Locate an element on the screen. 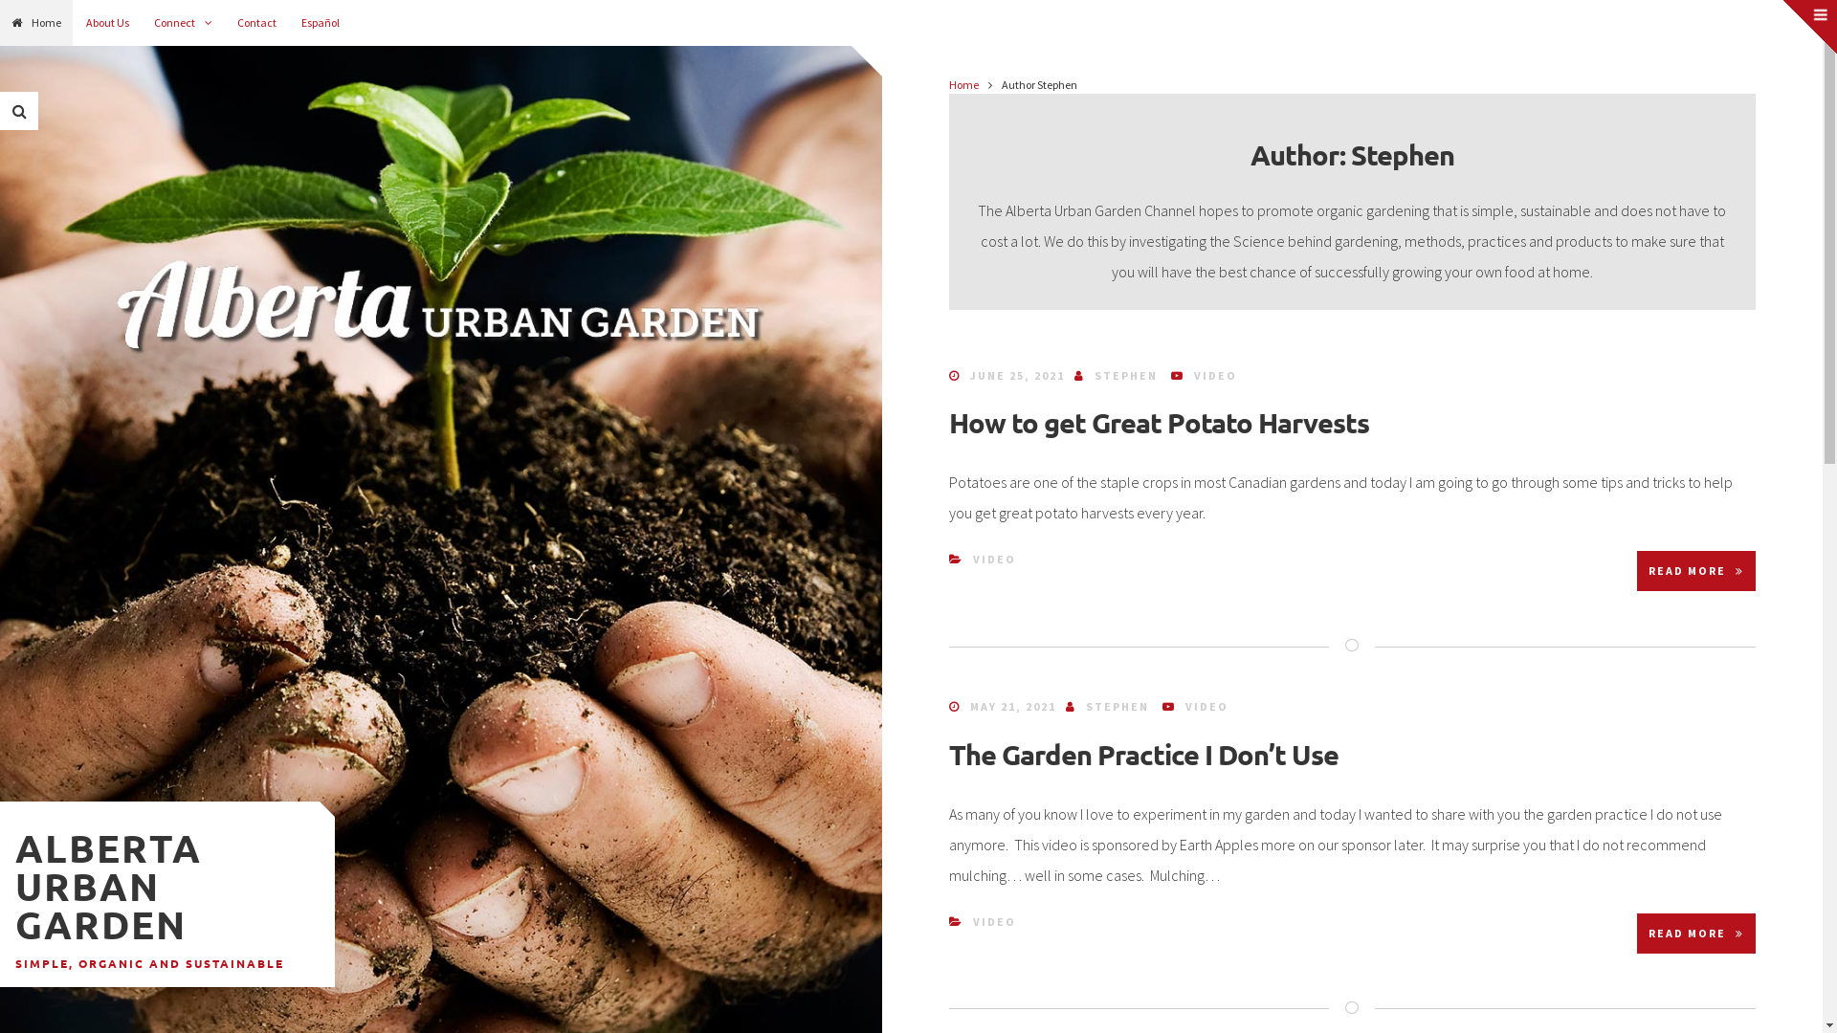 The image size is (1837, 1033). JUNE 25, 2021 is located at coordinates (1017, 375).